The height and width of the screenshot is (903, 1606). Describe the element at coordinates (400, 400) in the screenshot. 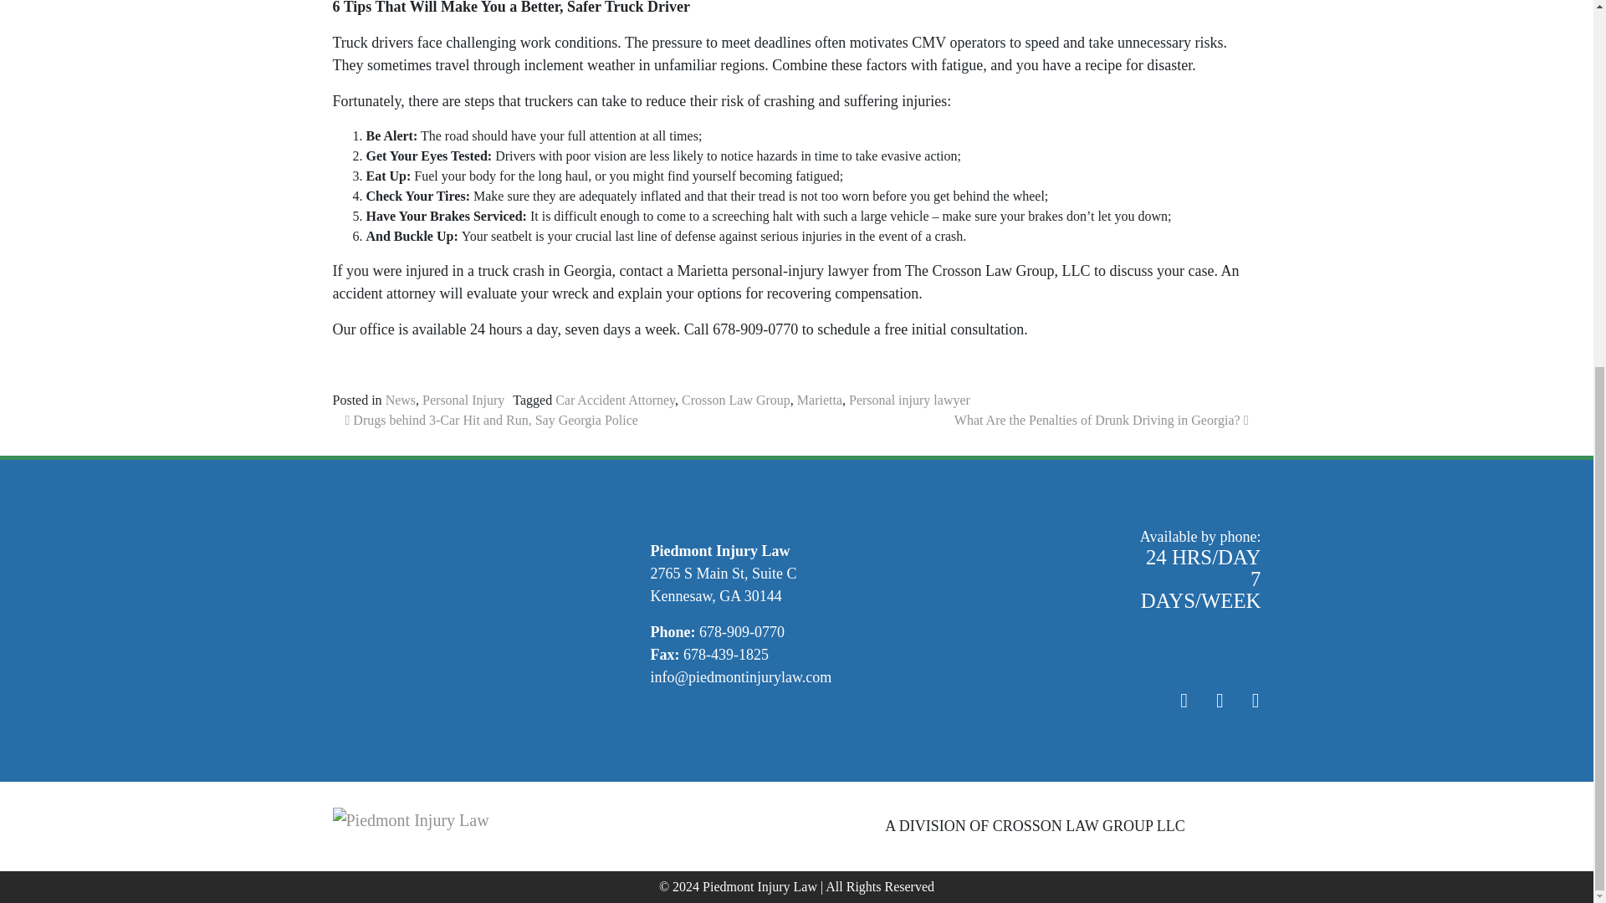

I see `News` at that location.